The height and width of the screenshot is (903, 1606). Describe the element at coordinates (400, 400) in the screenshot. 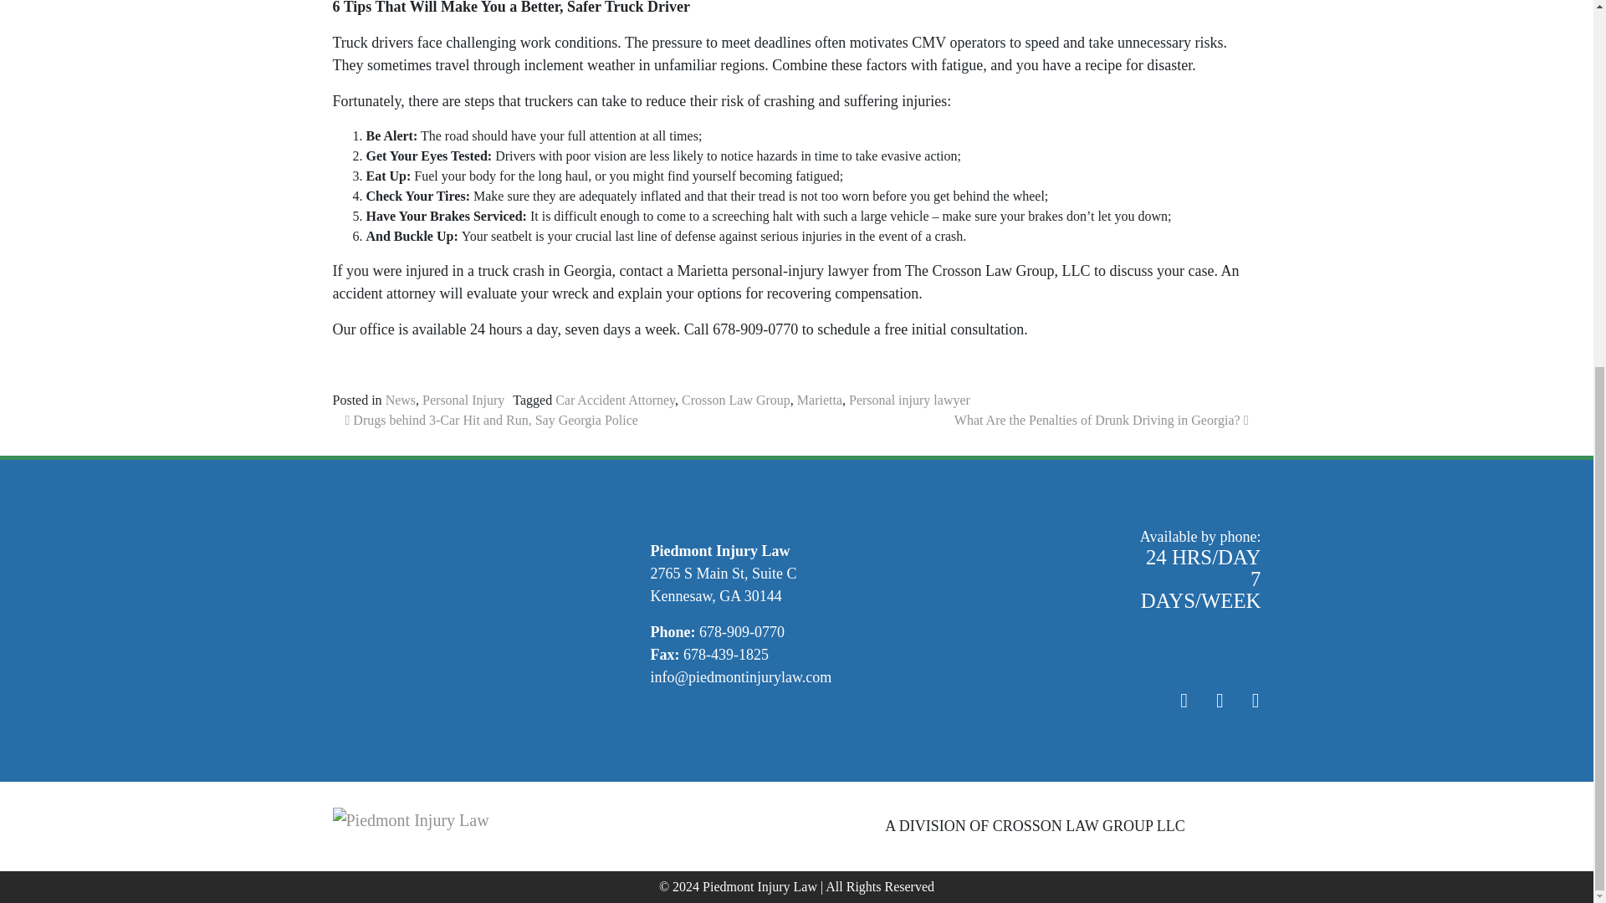

I see `News` at that location.